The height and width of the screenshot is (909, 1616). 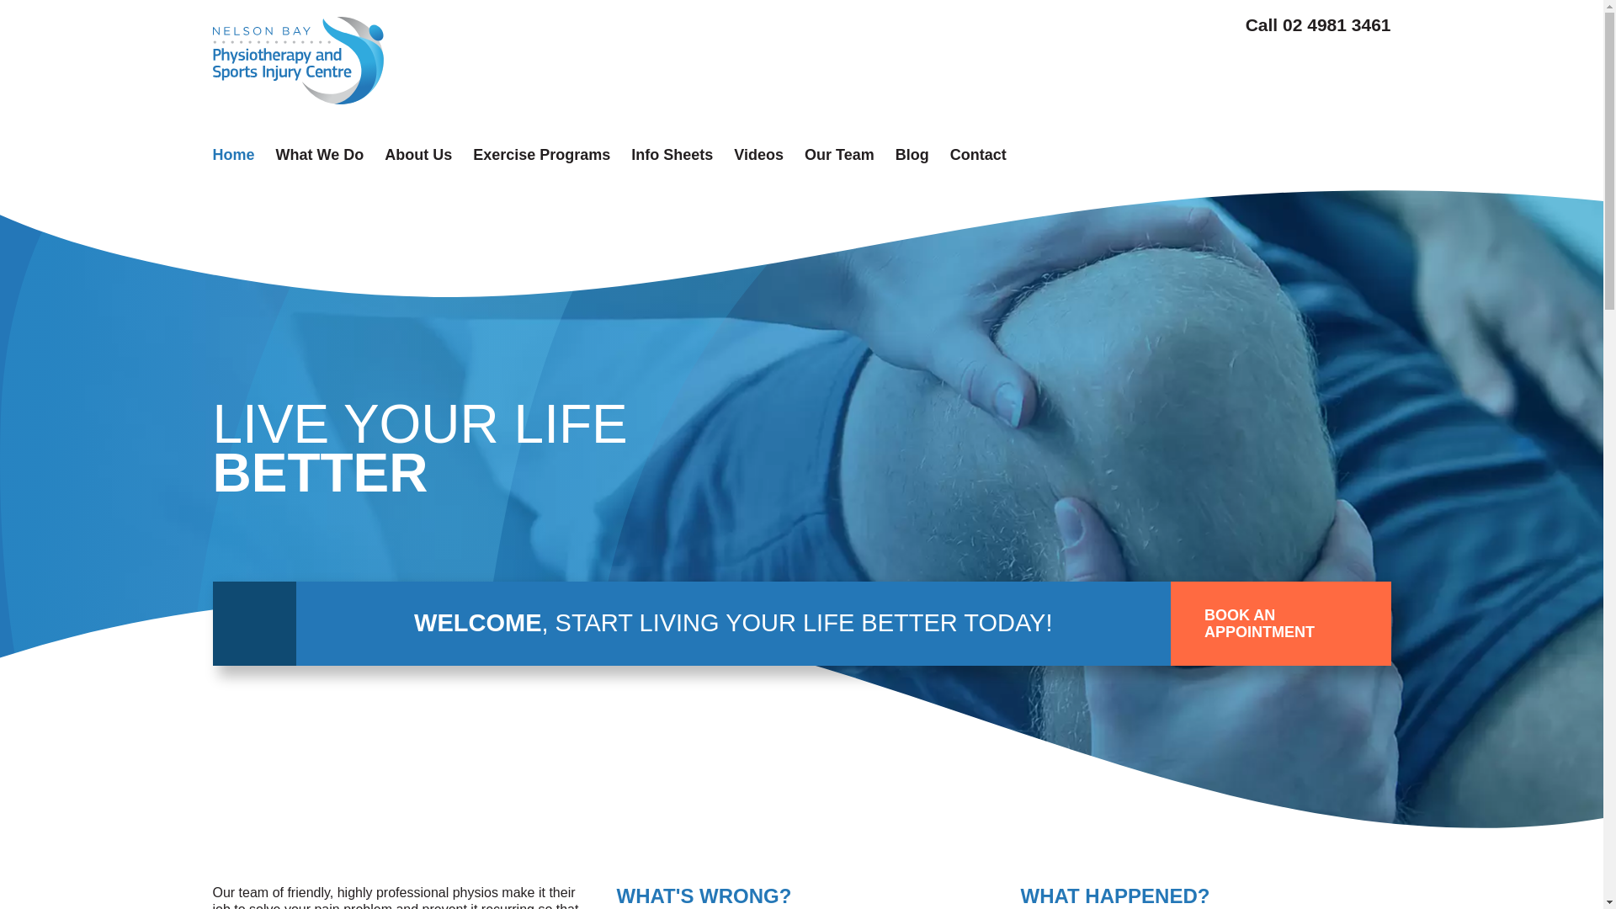 What do you see at coordinates (233, 155) in the screenshot?
I see `Home` at bounding box center [233, 155].